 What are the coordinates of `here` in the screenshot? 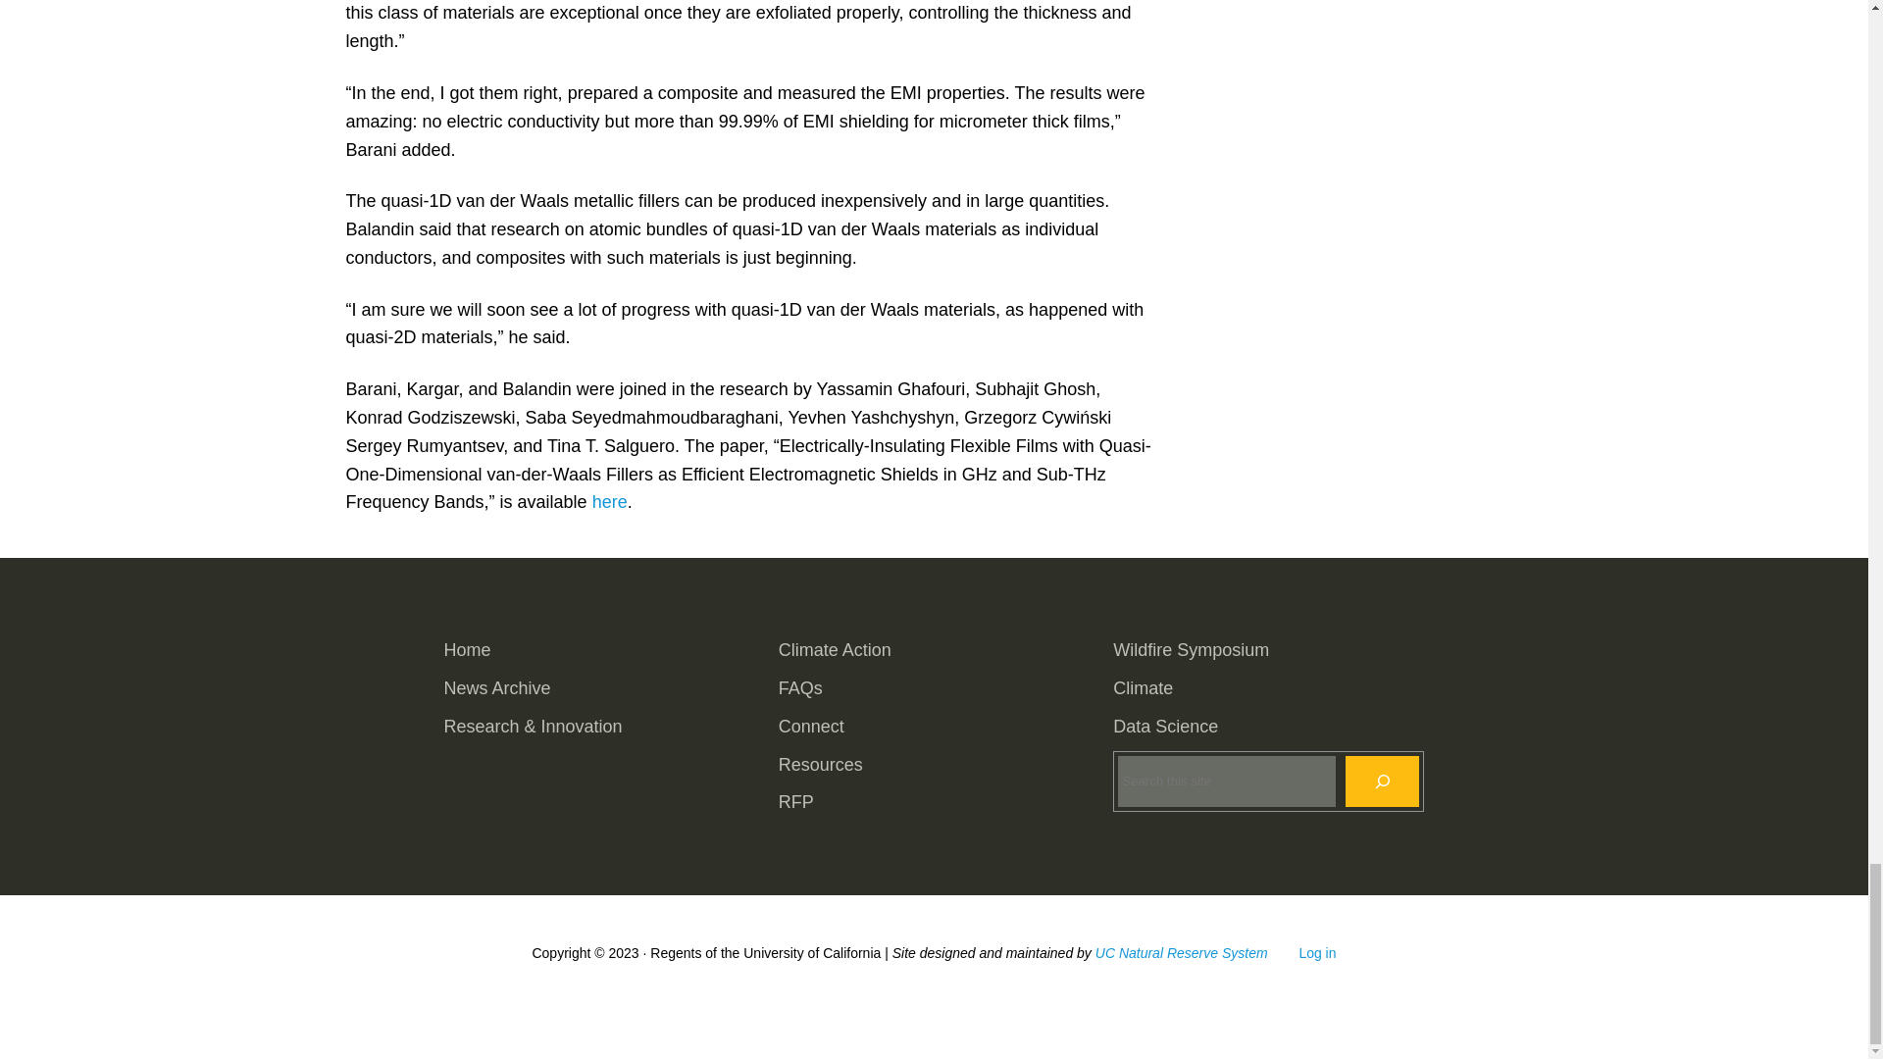 It's located at (610, 502).